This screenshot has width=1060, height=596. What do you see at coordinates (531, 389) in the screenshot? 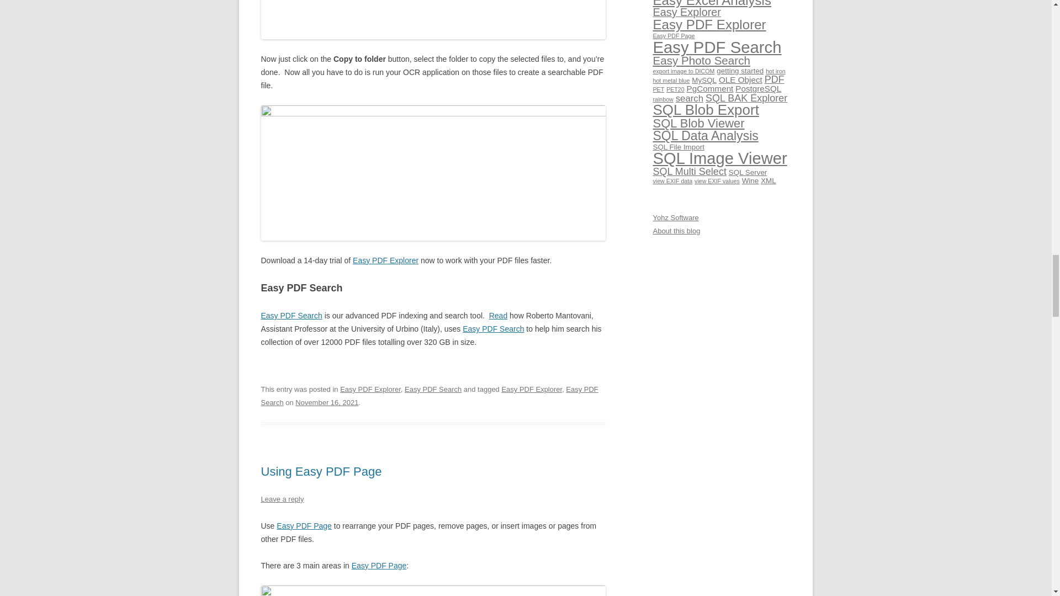
I see `Easy PDF Explorer` at bounding box center [531, 389].